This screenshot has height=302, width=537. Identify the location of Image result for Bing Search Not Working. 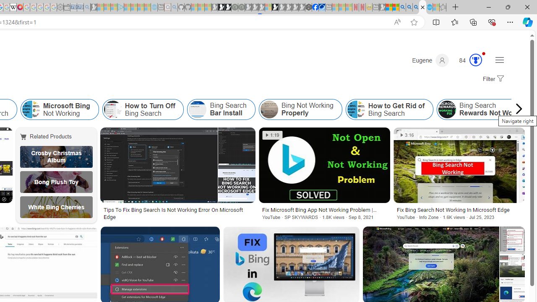
(512, 264).